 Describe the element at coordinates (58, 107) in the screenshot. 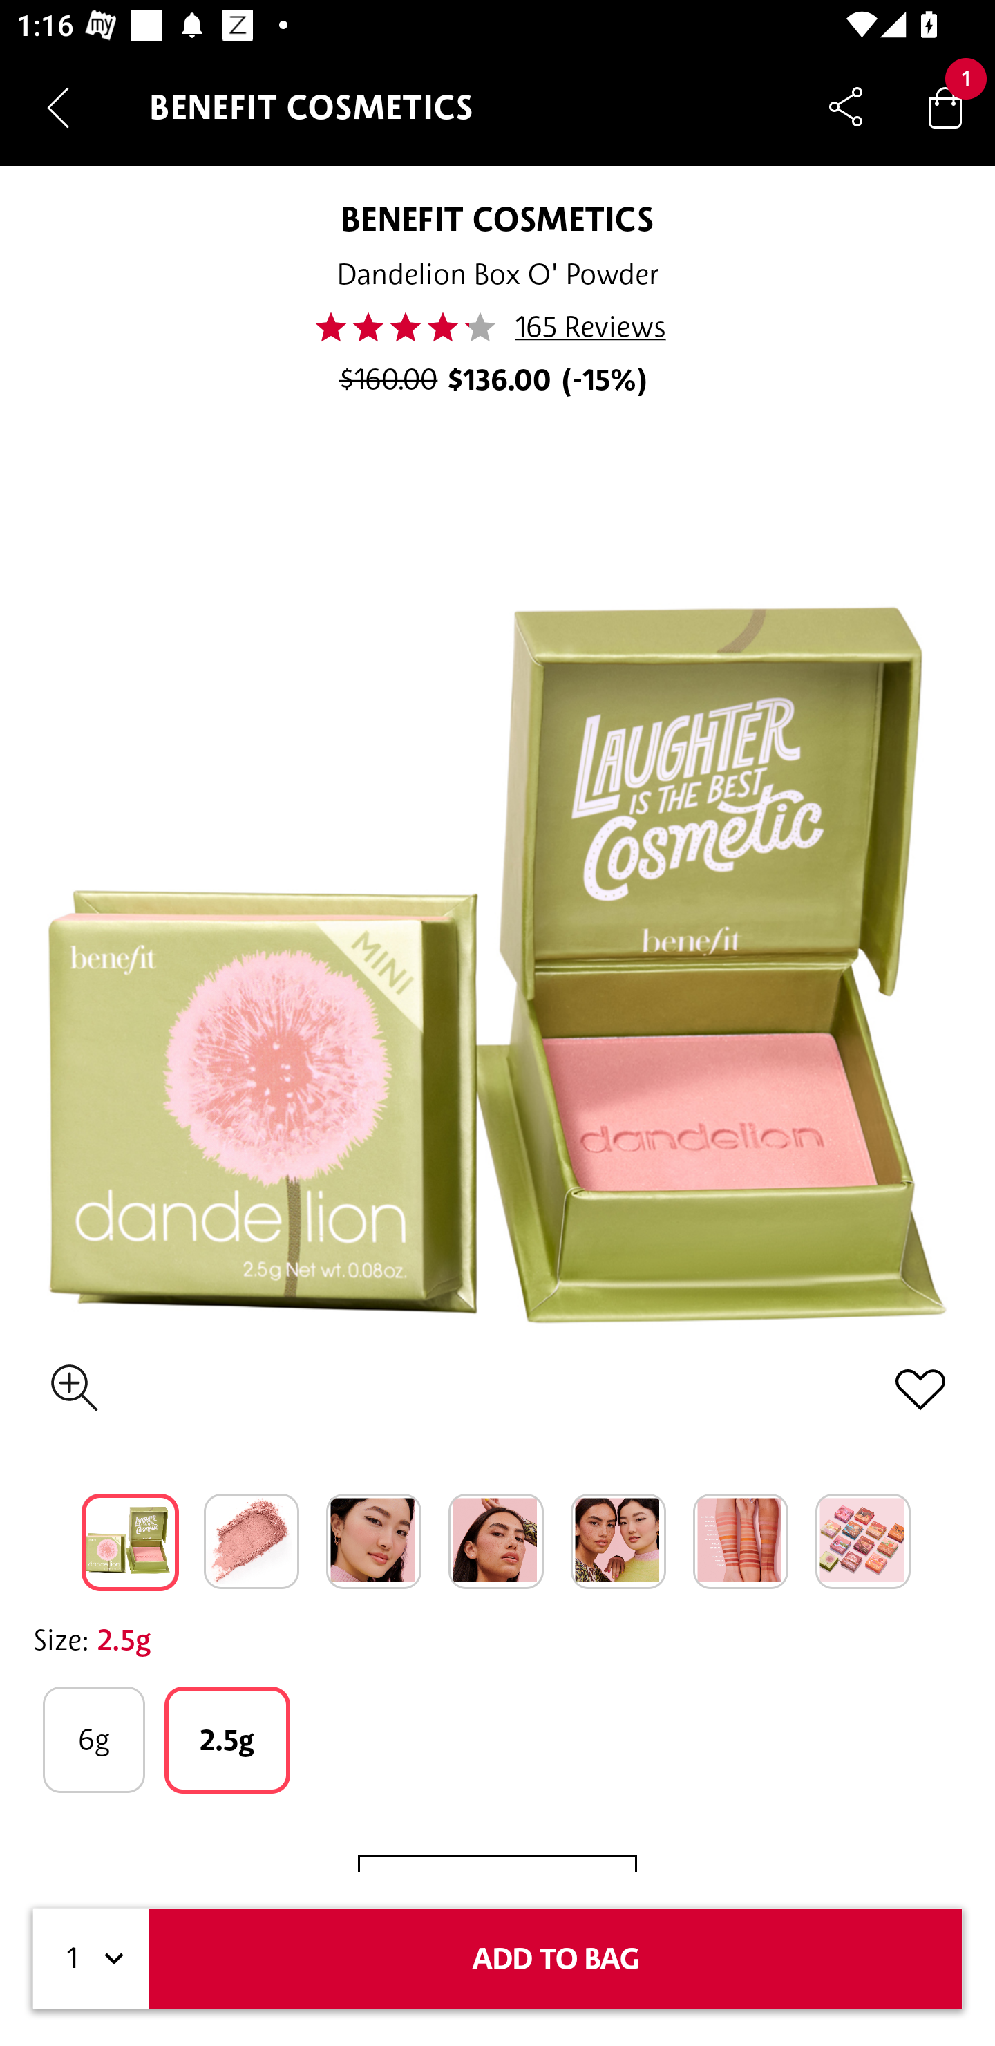

I see `Navigate up` at that location.